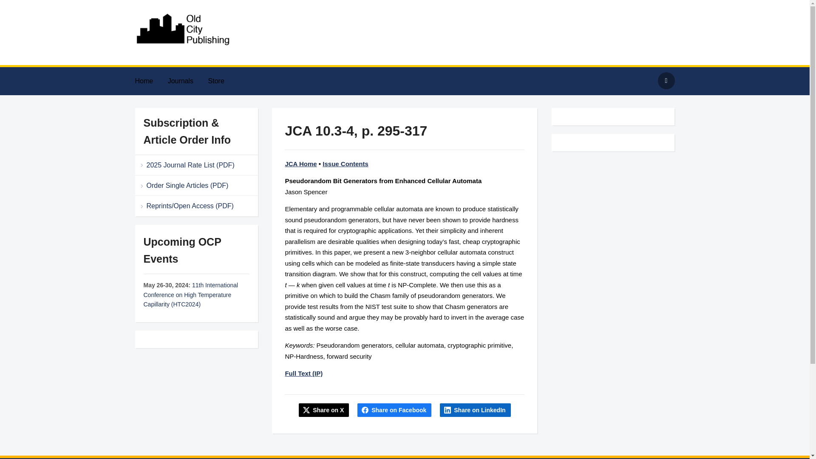  What do you see at coordinates (150, 81) in the screenshot?
I see `Home` at bounding box center [150, 81].